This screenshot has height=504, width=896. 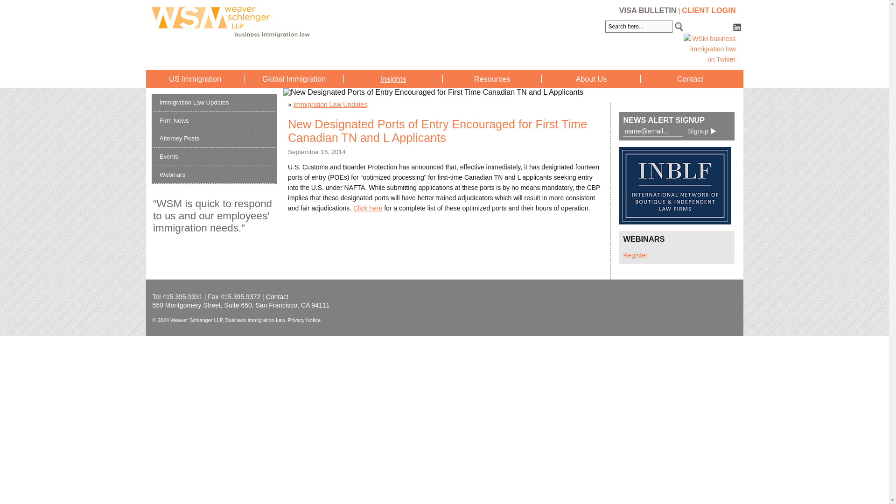 What do you see at coordinates (368, 208) in the screenshot?
I see `Click here` at bounding box center [368, 208].